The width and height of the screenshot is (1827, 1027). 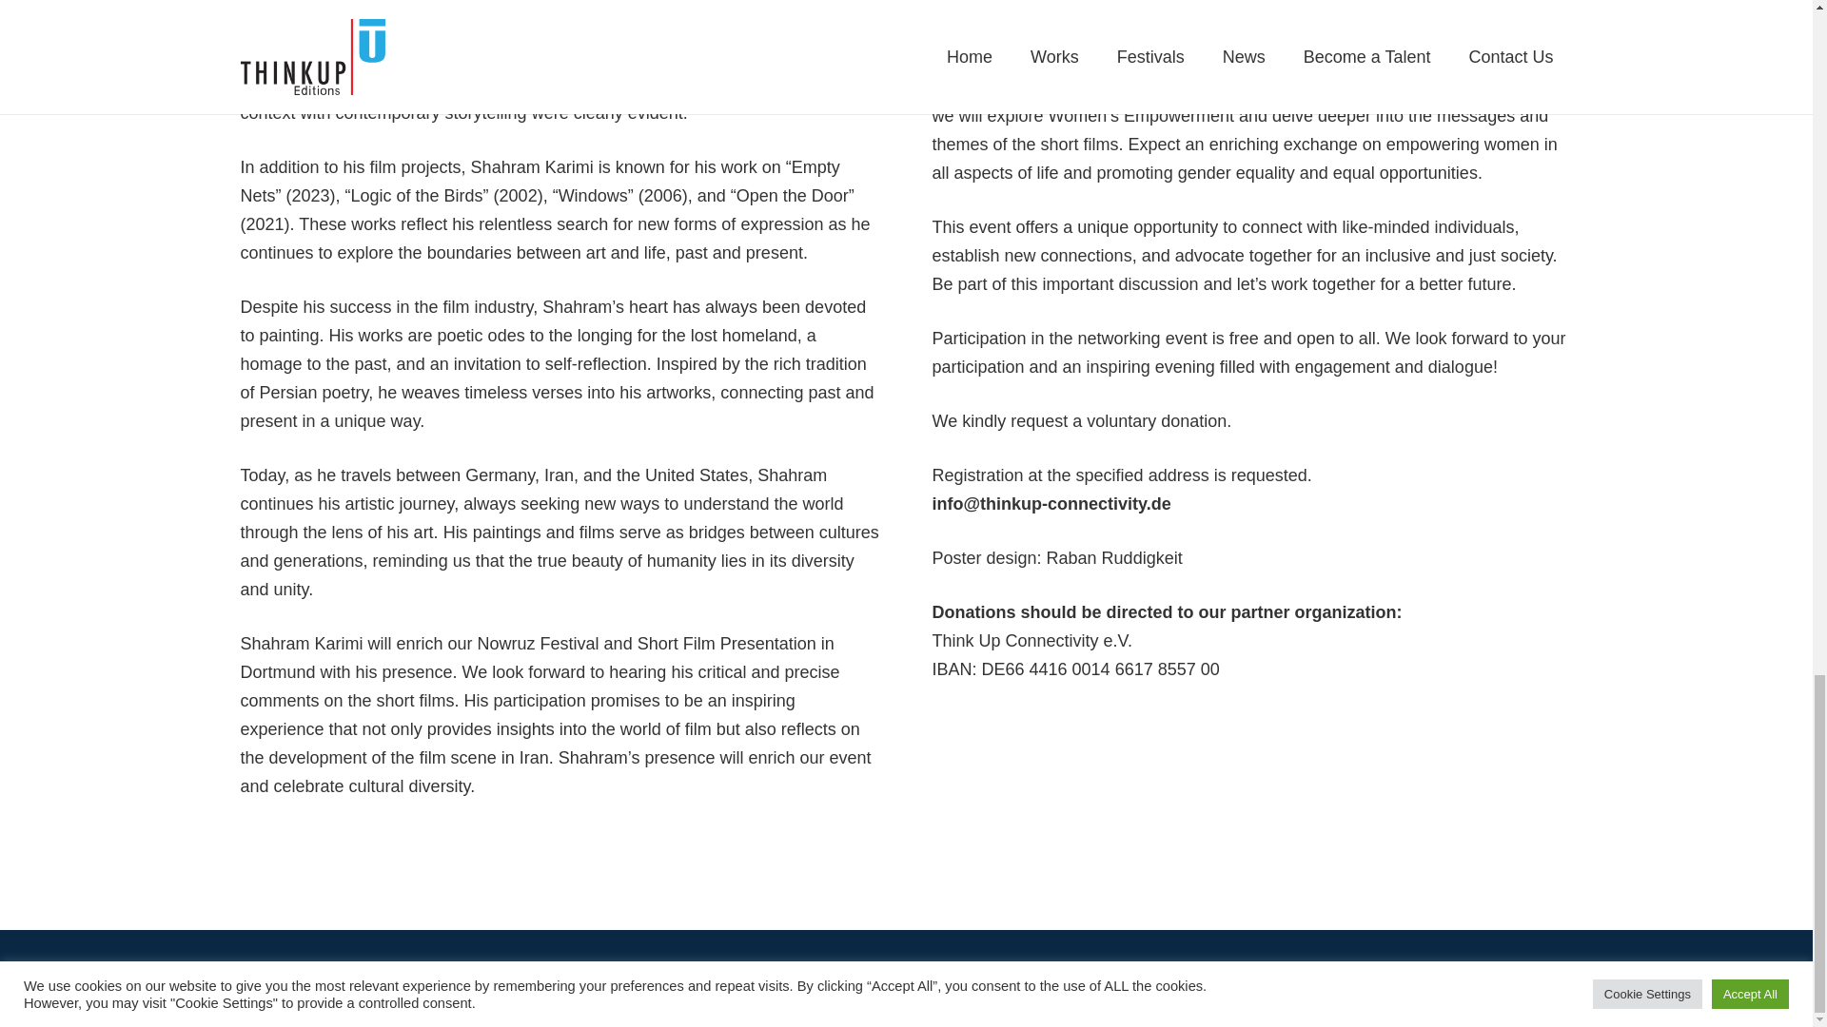 I want to click on Hossein Mohammadi Vahidi, so click(x=1315, y=978).